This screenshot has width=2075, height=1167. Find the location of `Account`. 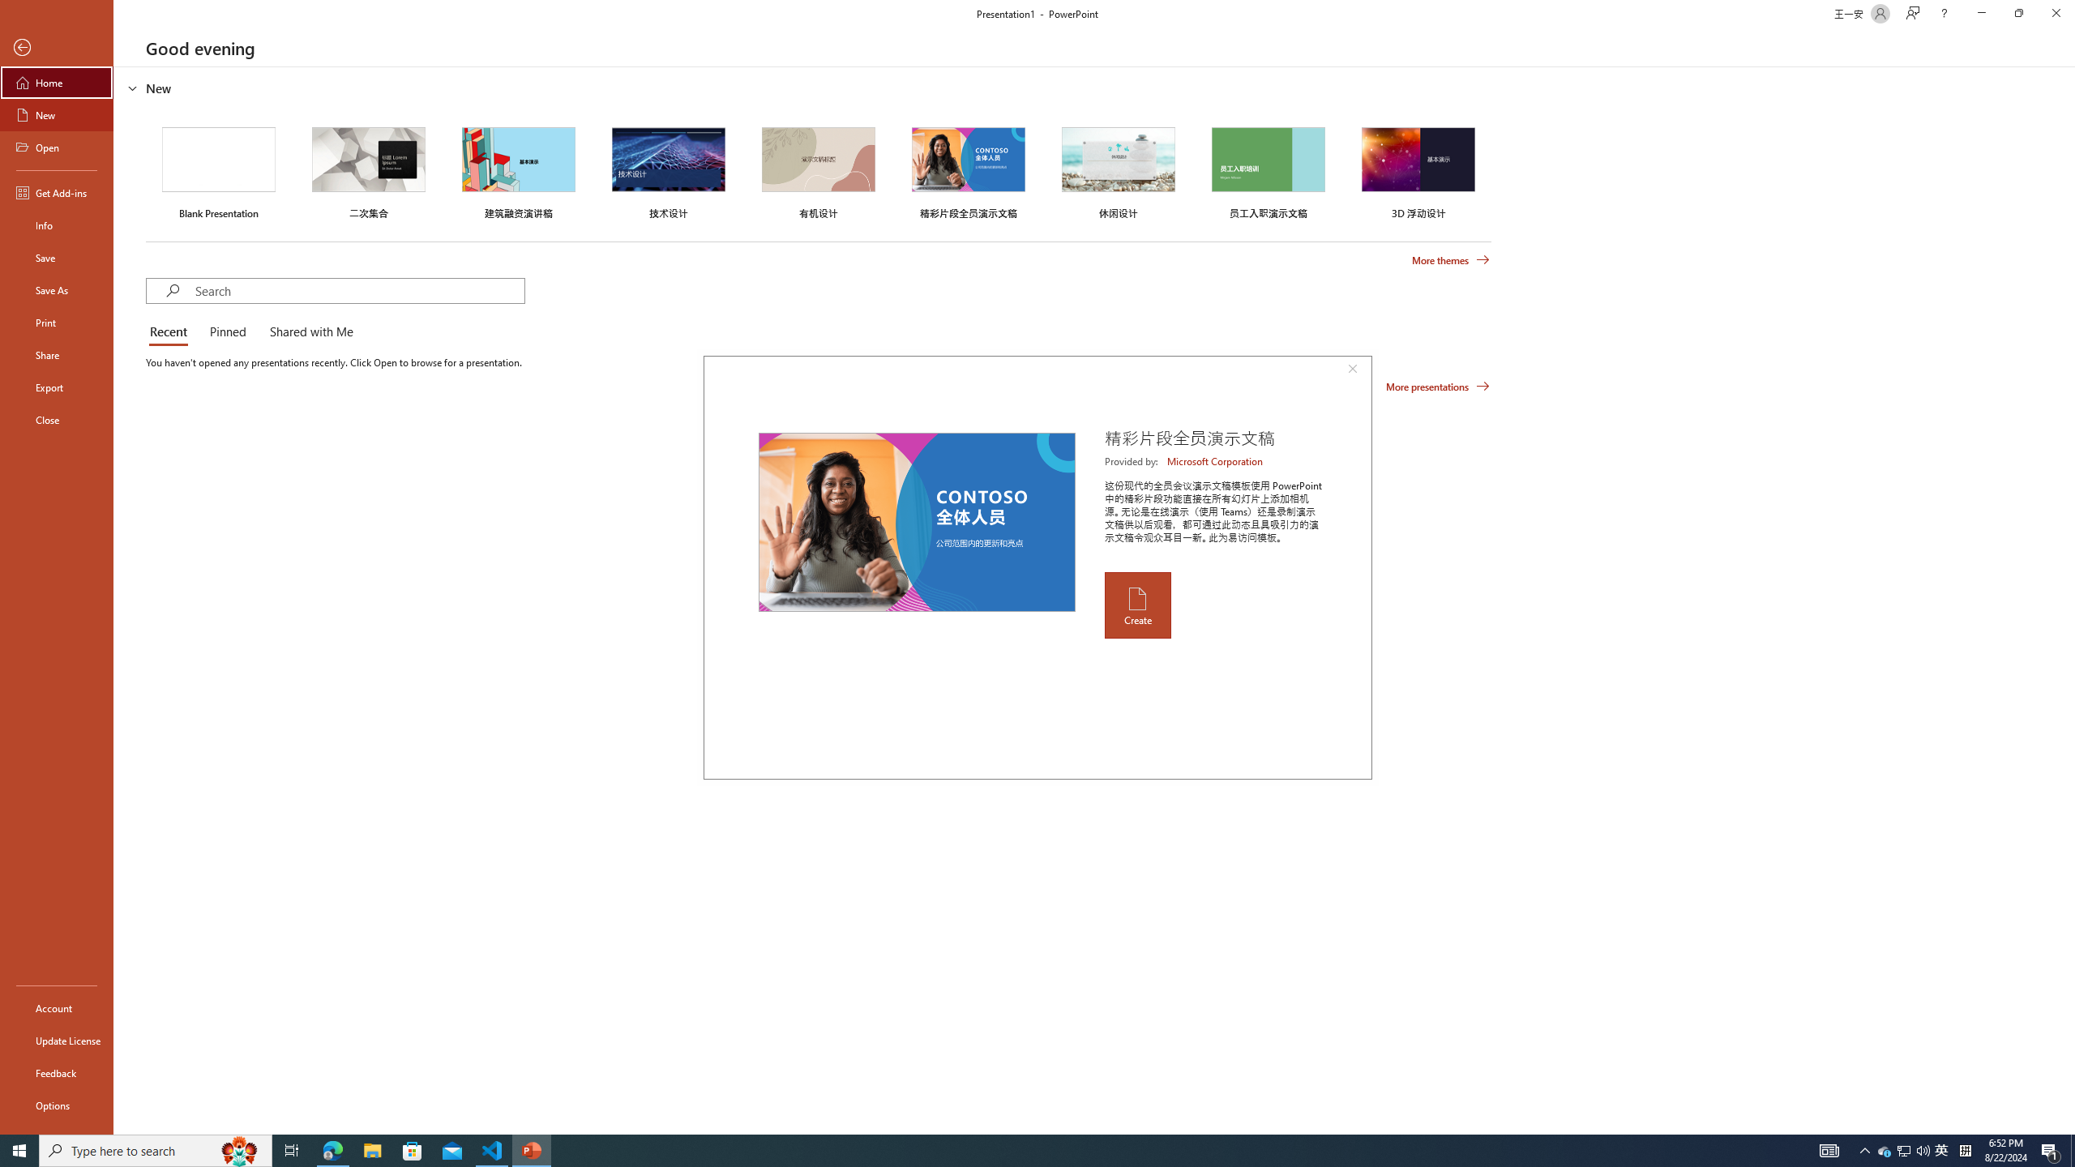

Account is located at coordinates (57, 1008).